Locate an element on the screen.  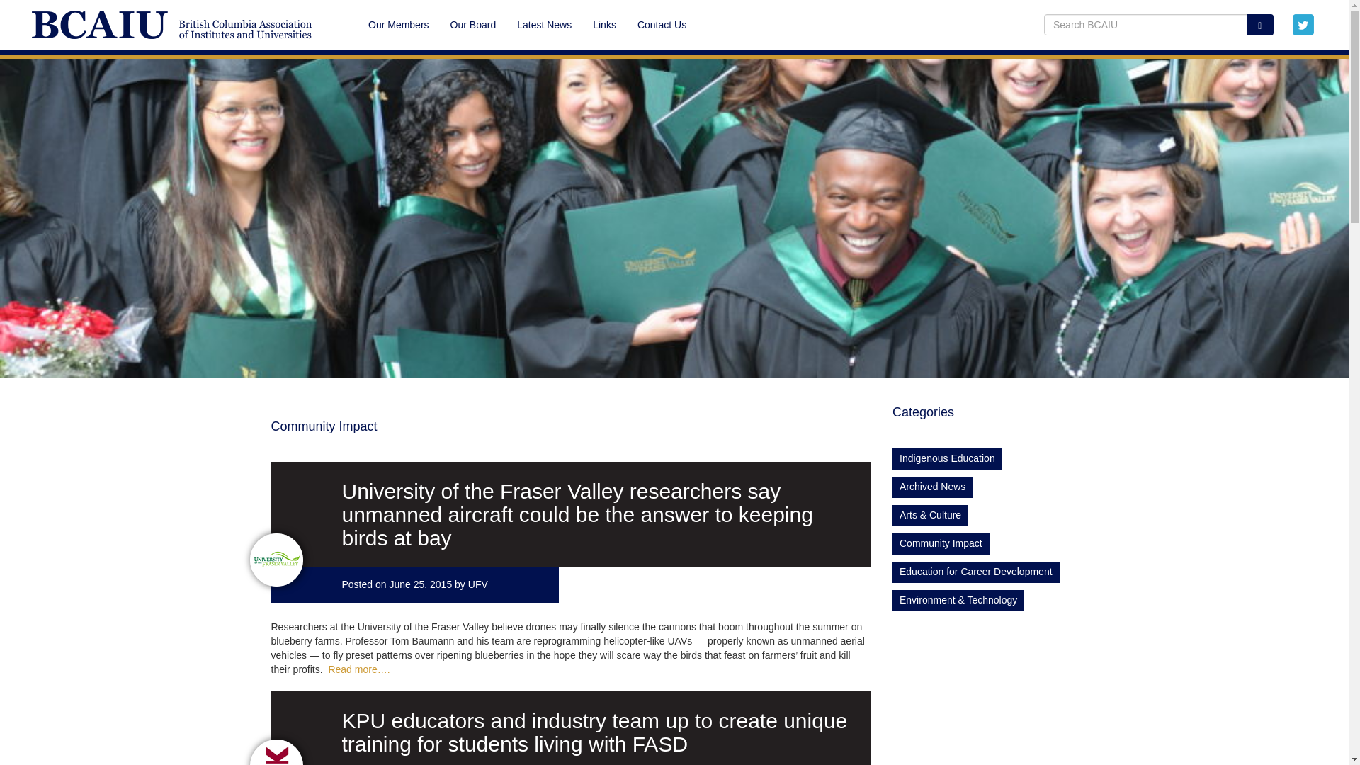
Contact Us is located at coordinates (657, 24).